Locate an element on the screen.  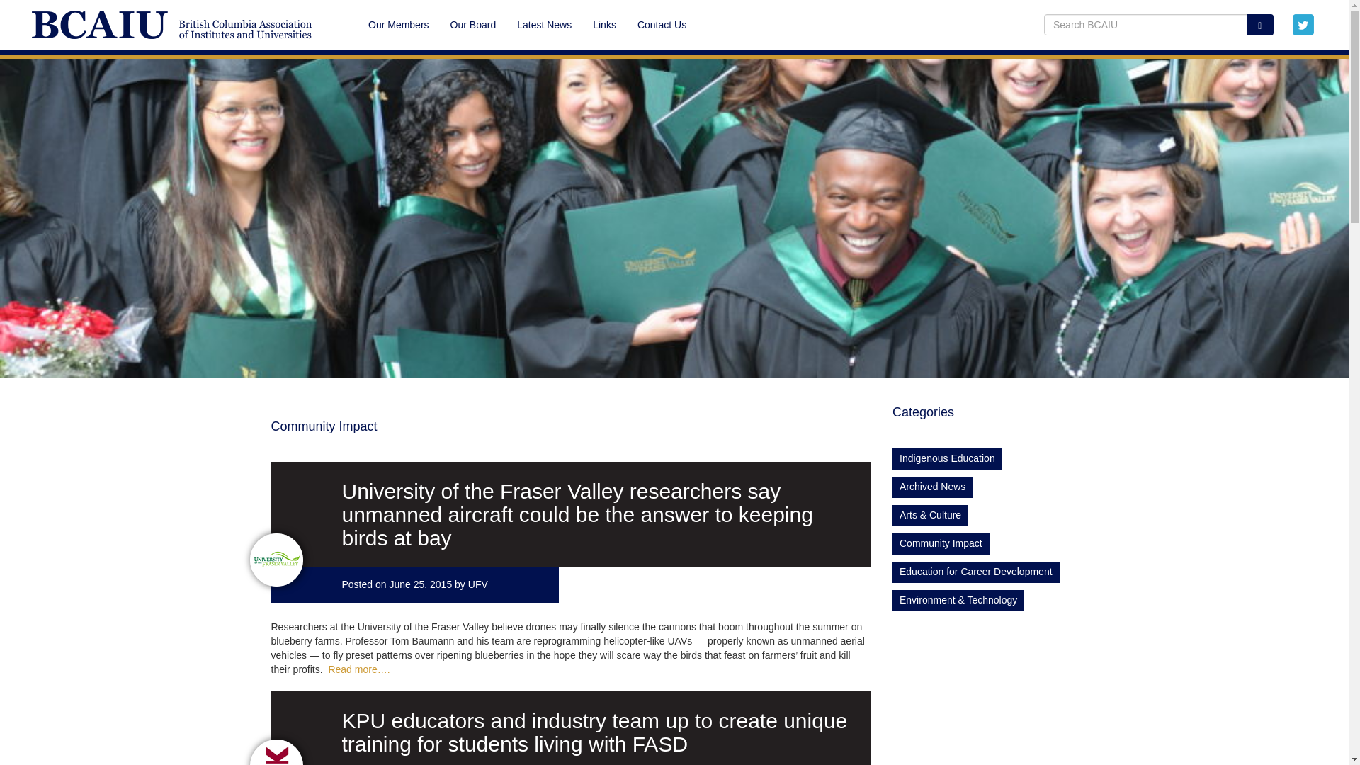
Contact Us is located at coordinates (657, 24).